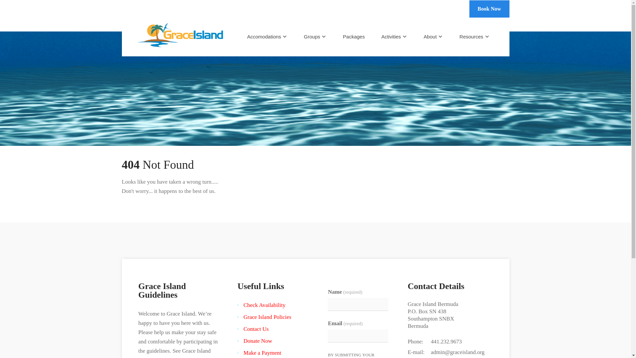 This screenshot has height=358, width=636. What do you see at coordinates (267, 317) in the screenshot?
I see `Grace Island Policies` at bounding box center [267, 317].